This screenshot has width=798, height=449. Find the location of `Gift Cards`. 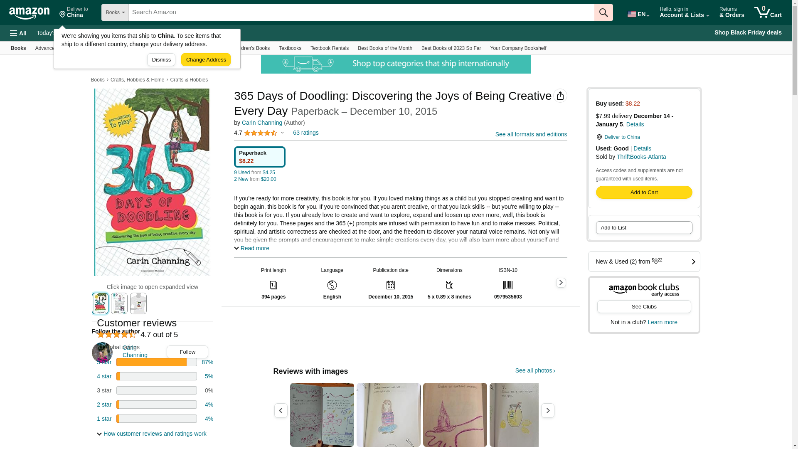

Gift Cards is located at coordinates (183, 33).